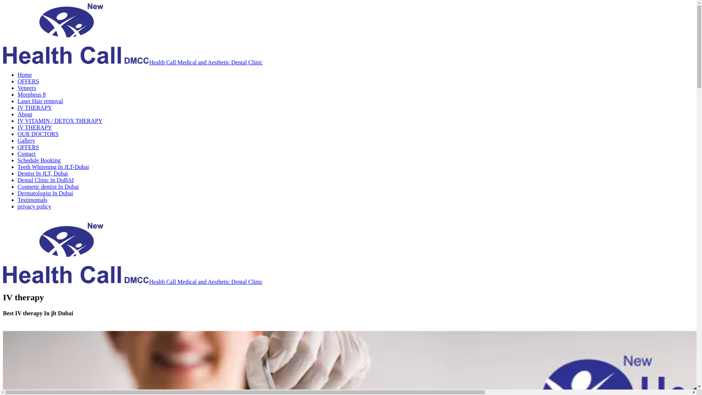 The height and width of the screenshot is (395, 702). I want to click on Dental Clinic In DuBAI, so click(45, 180).